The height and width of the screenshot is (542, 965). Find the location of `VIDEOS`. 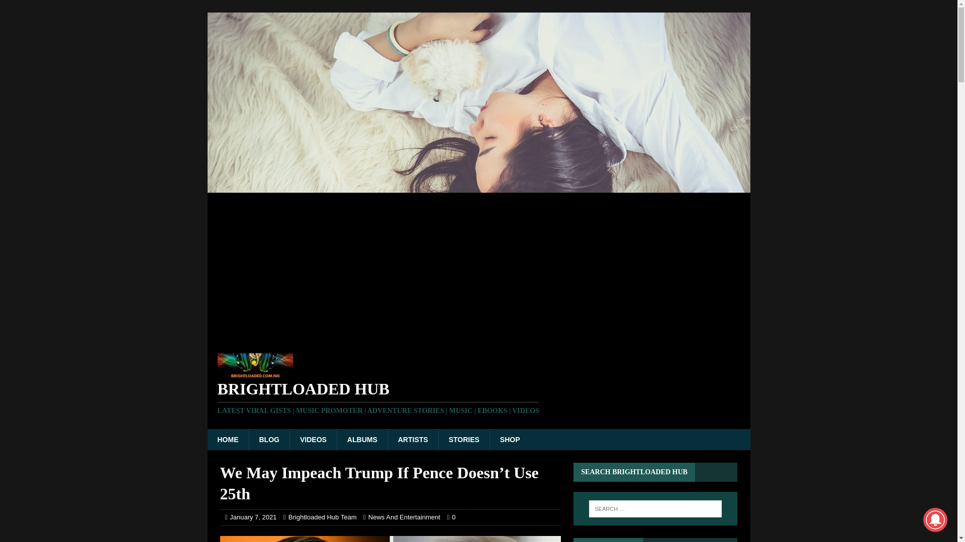

VIDEOS is located at coordinates (313, 440).